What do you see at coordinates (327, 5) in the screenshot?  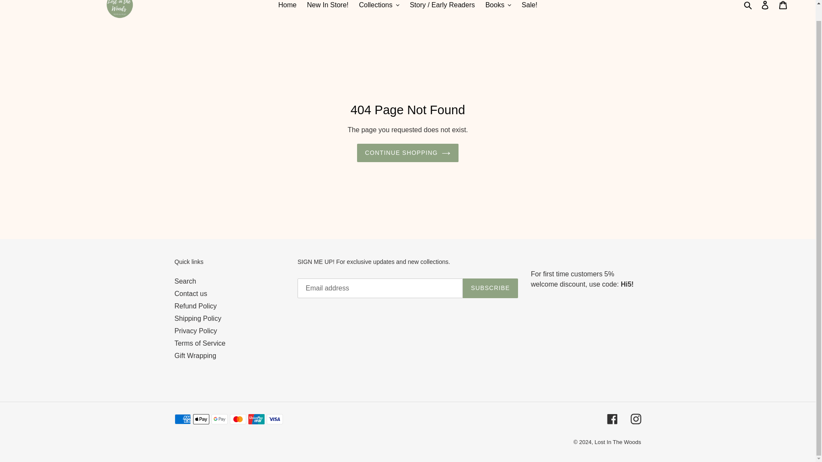 I see `New In Store!` at bounding box center [327, 5].